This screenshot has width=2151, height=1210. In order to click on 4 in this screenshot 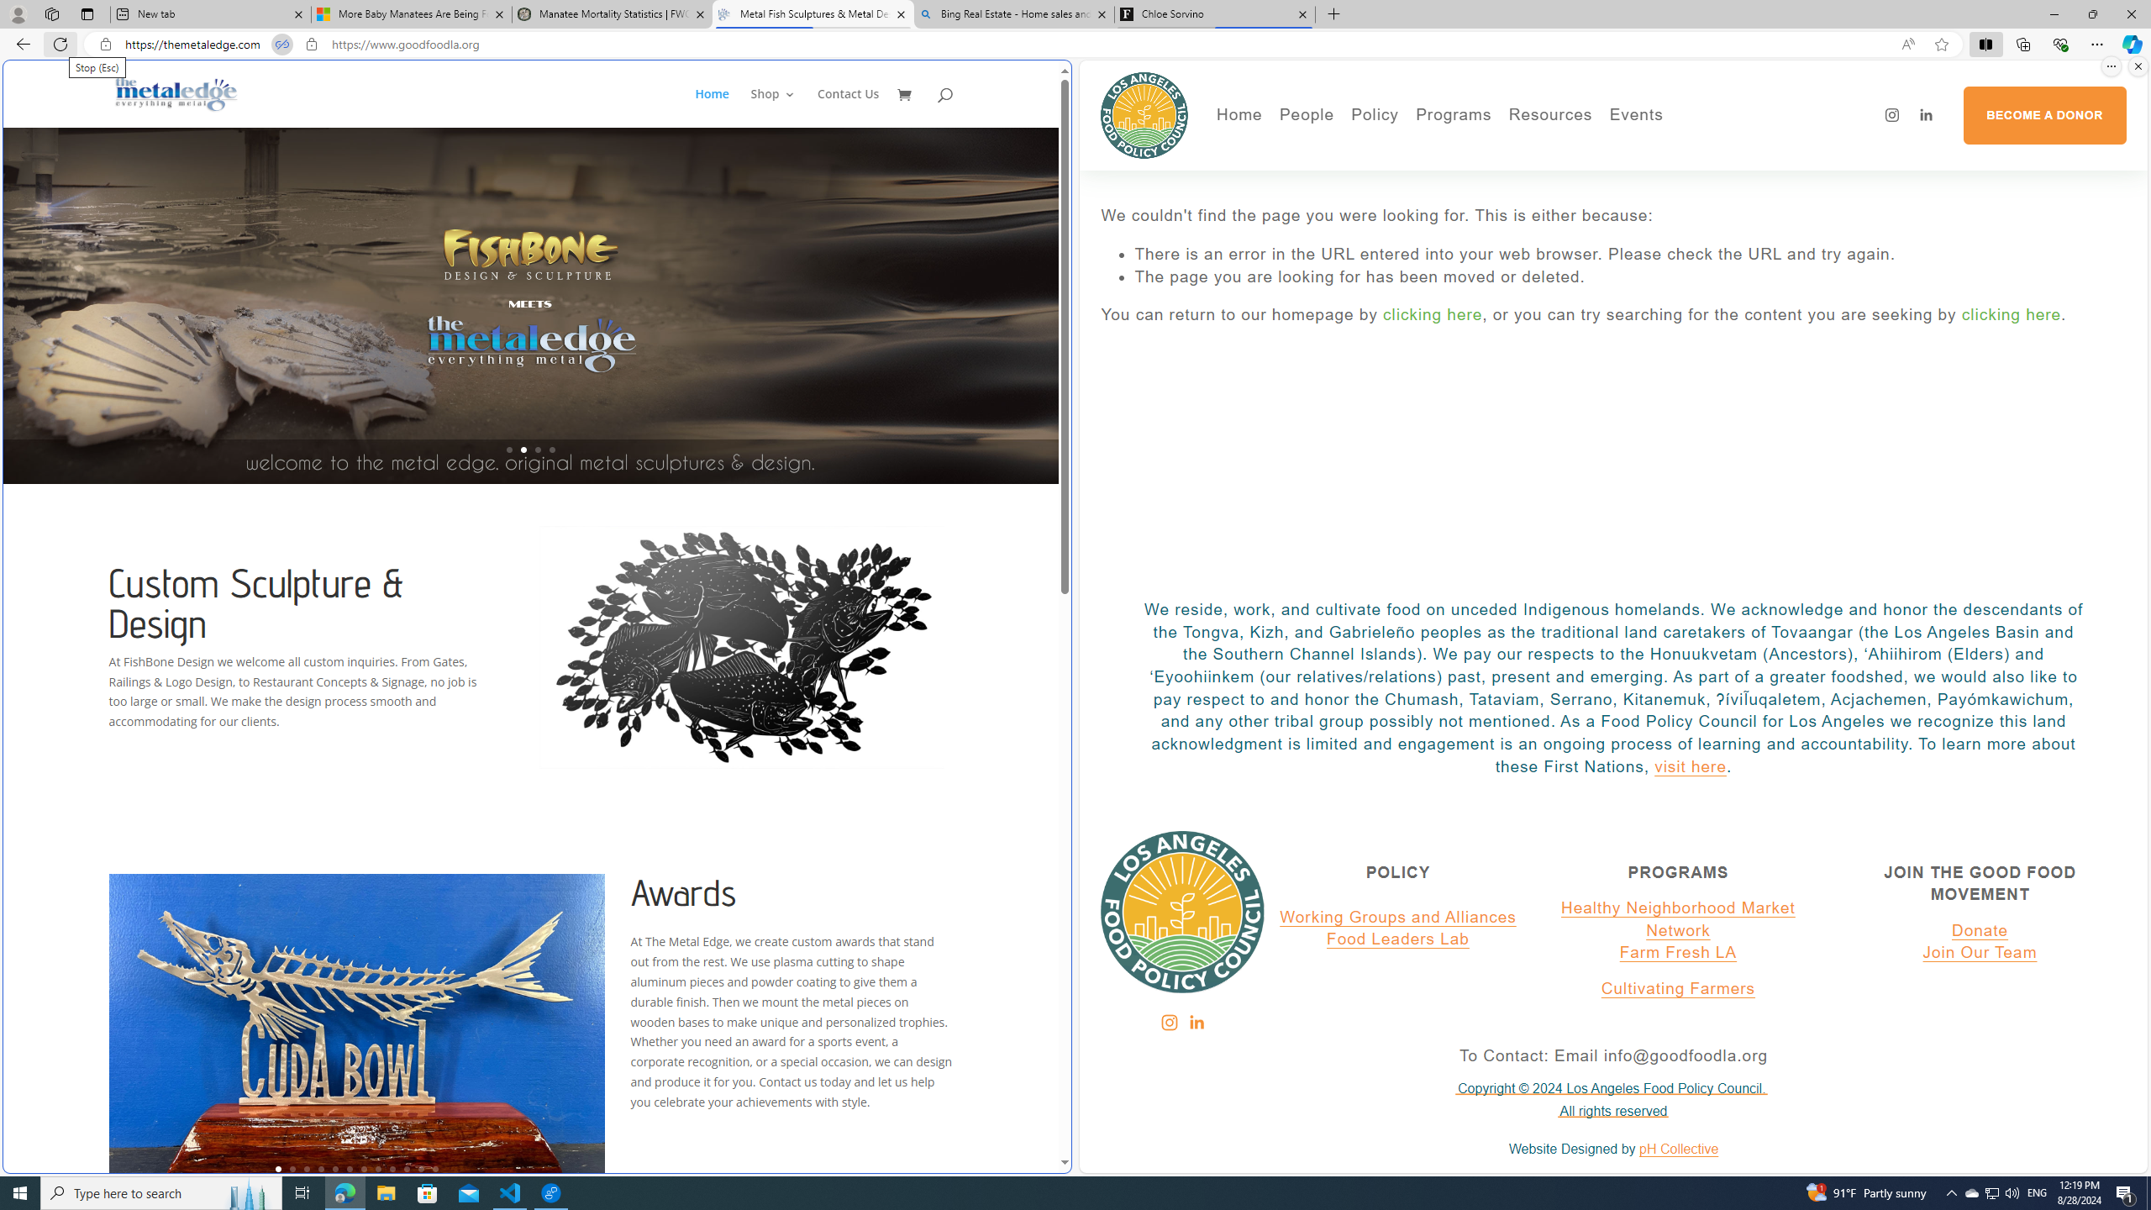, I will do `click(321, 1168)`.